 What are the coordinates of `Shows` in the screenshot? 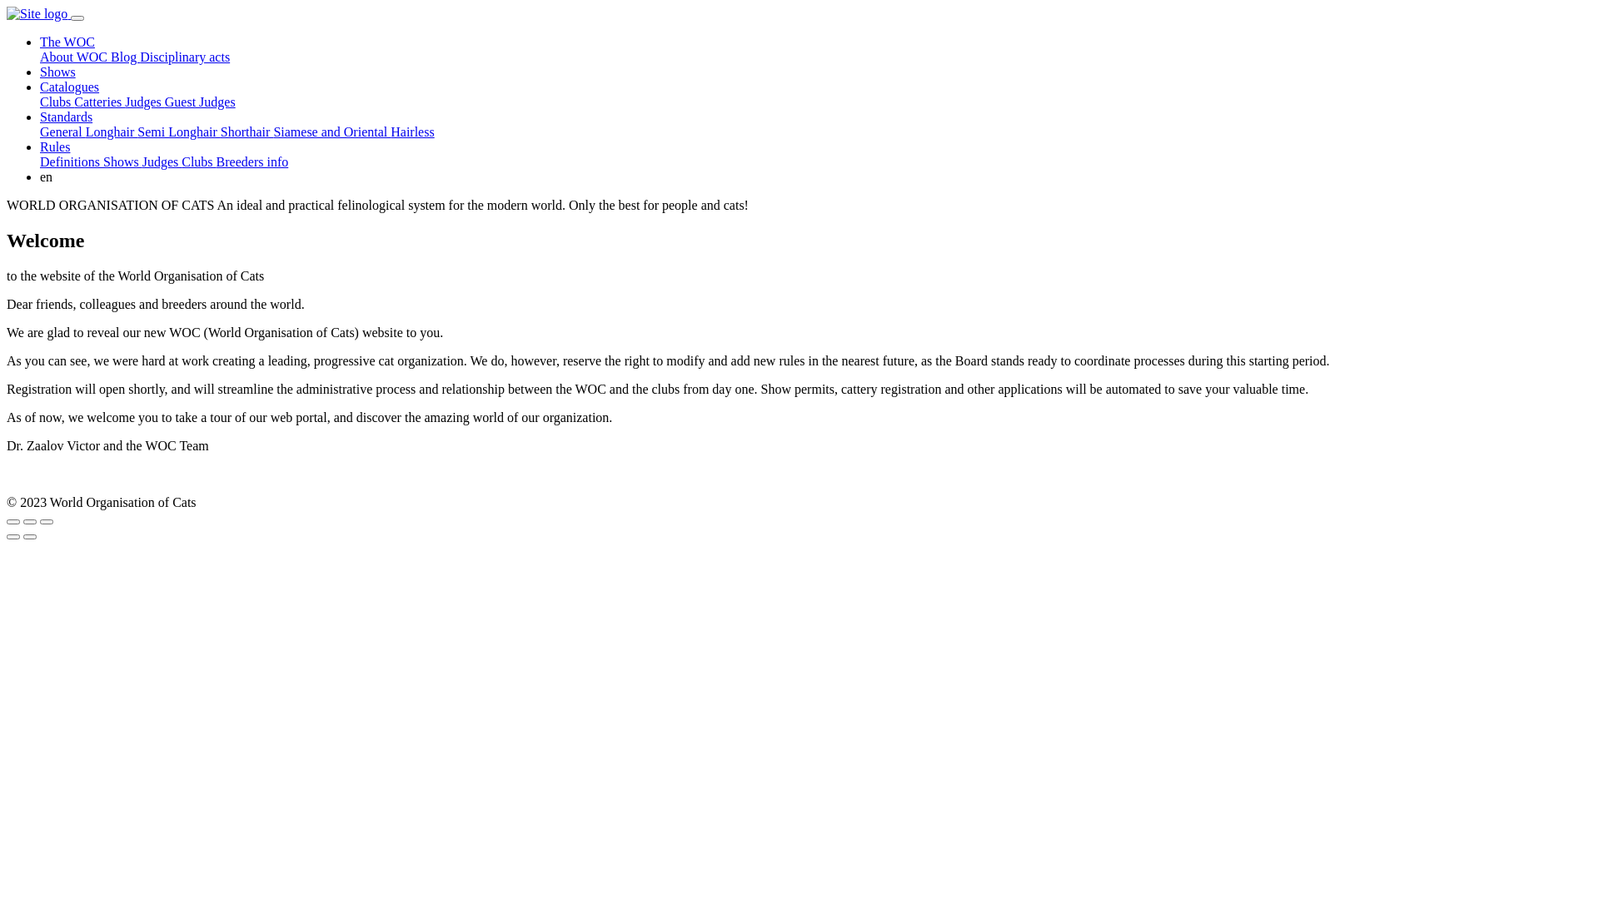 It's located at (123, 161).